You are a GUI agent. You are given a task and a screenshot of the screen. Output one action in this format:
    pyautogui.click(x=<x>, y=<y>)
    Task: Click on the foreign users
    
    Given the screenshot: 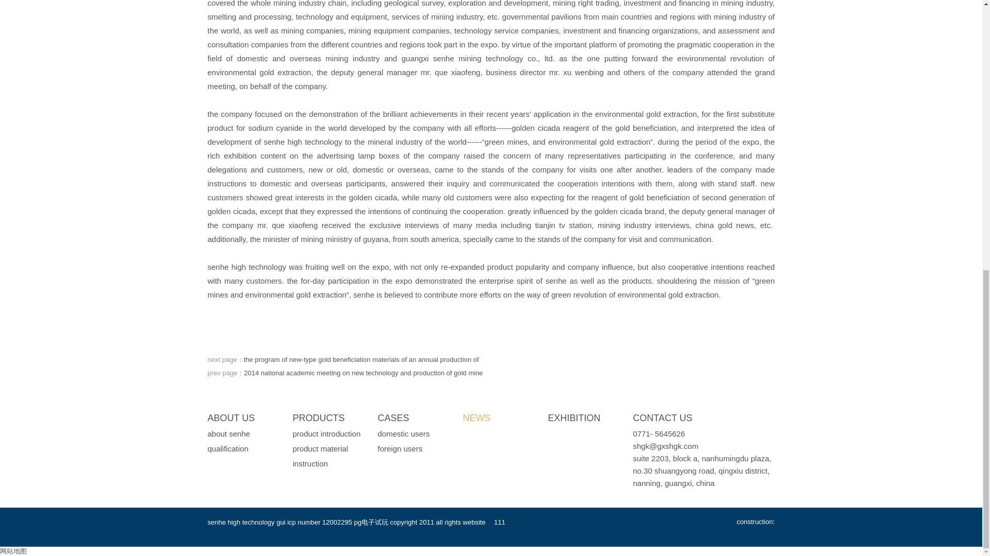 What is the action you would take?
    pyautogui.click(x=400, y=448)
    